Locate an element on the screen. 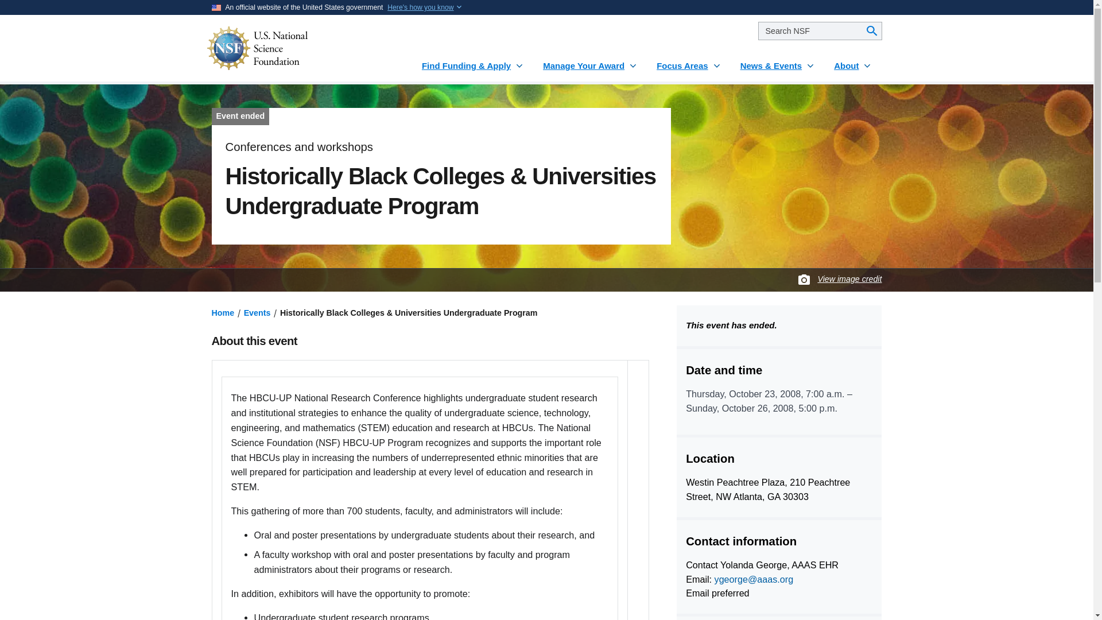  Here's how you know is located at coordinates (420, 7).